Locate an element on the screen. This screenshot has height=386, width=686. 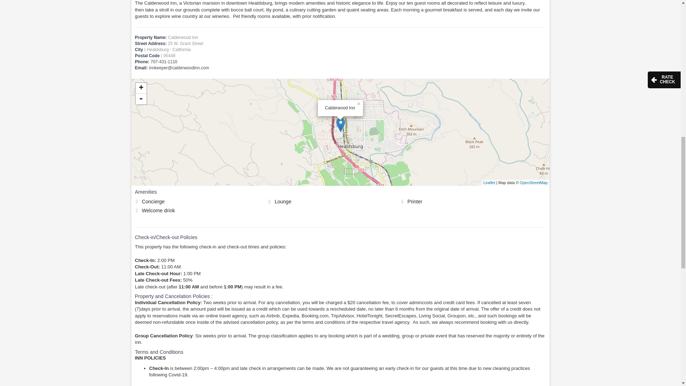
Zoom out is located at coordinates (141, 99).